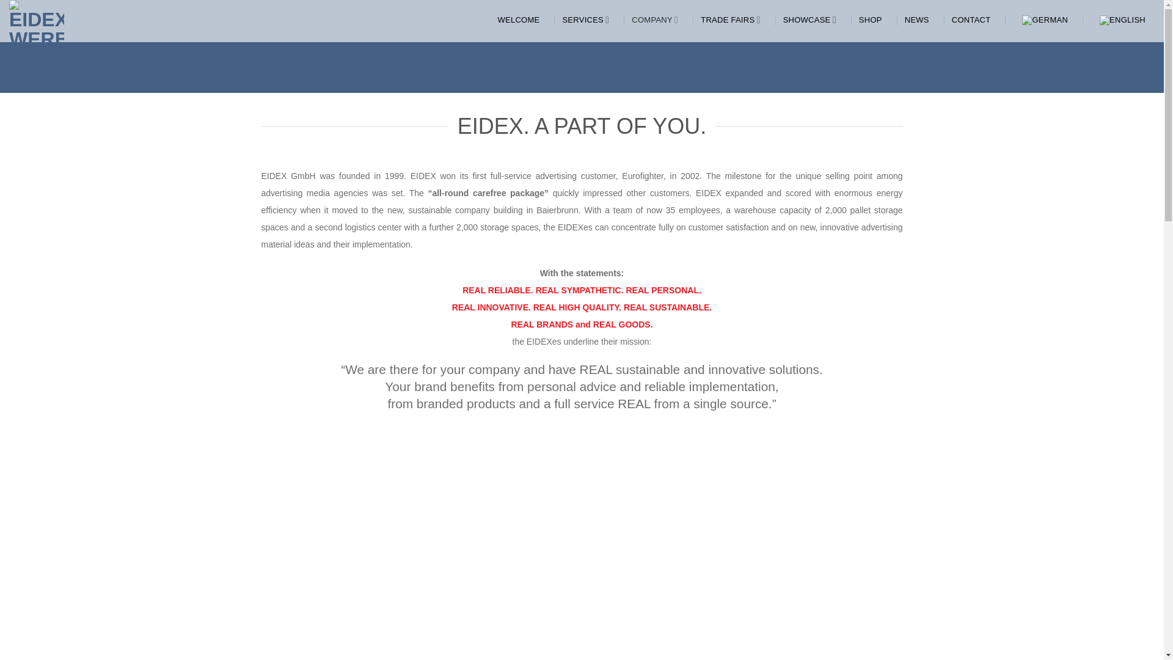  What do you see at coordinates (523, 20) in the screenshot?
I see `WELCOME` at bounding box center [523, 20].